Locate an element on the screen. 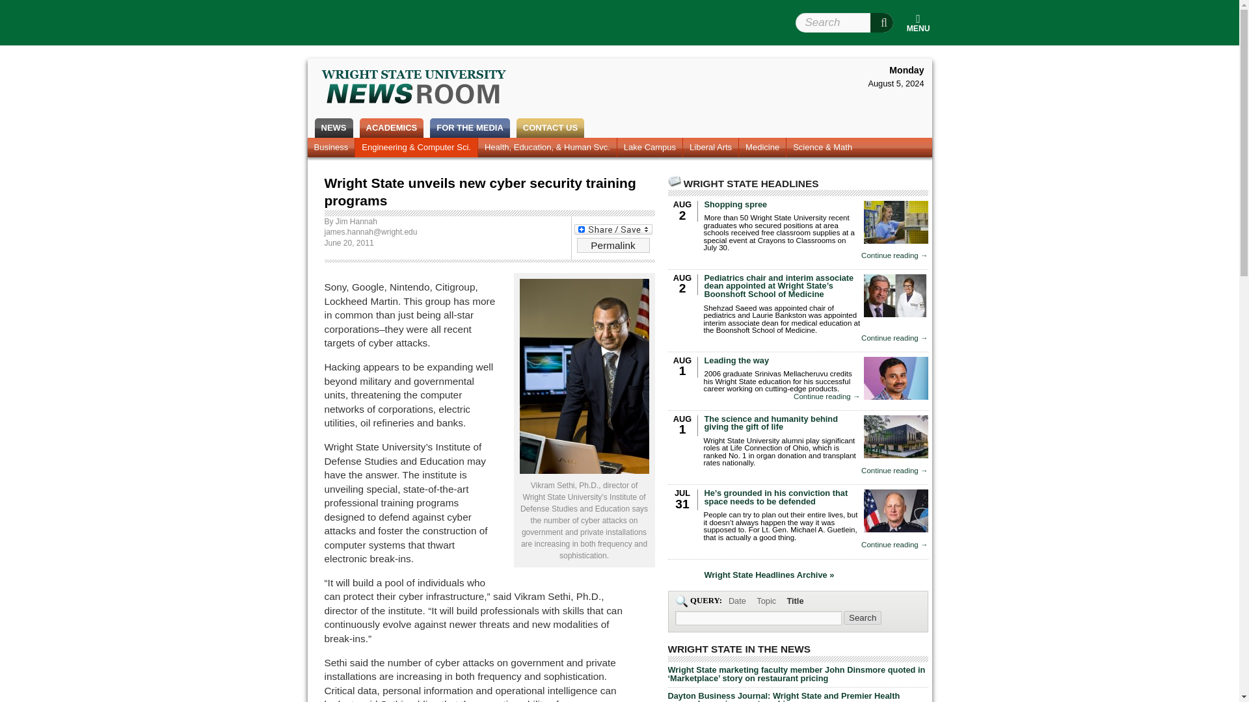 Image resolution: width=1249 pixels, height=702 pixels. Around Campus is located at coordinates (444, 147).